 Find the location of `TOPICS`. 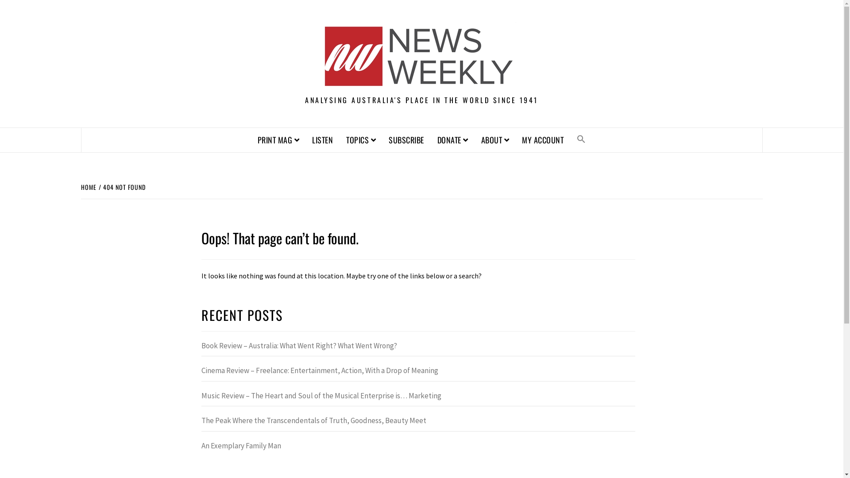

TOPICS is located at coordinates (361, 140).